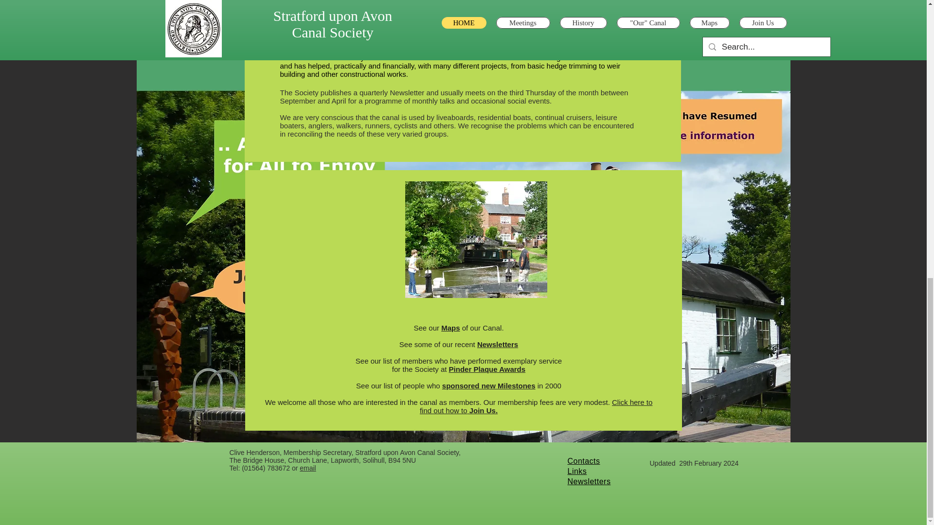  What do you see at coordinates (576, 472) in the screenshot?
I see `Links` at bounding box center [576, 472].